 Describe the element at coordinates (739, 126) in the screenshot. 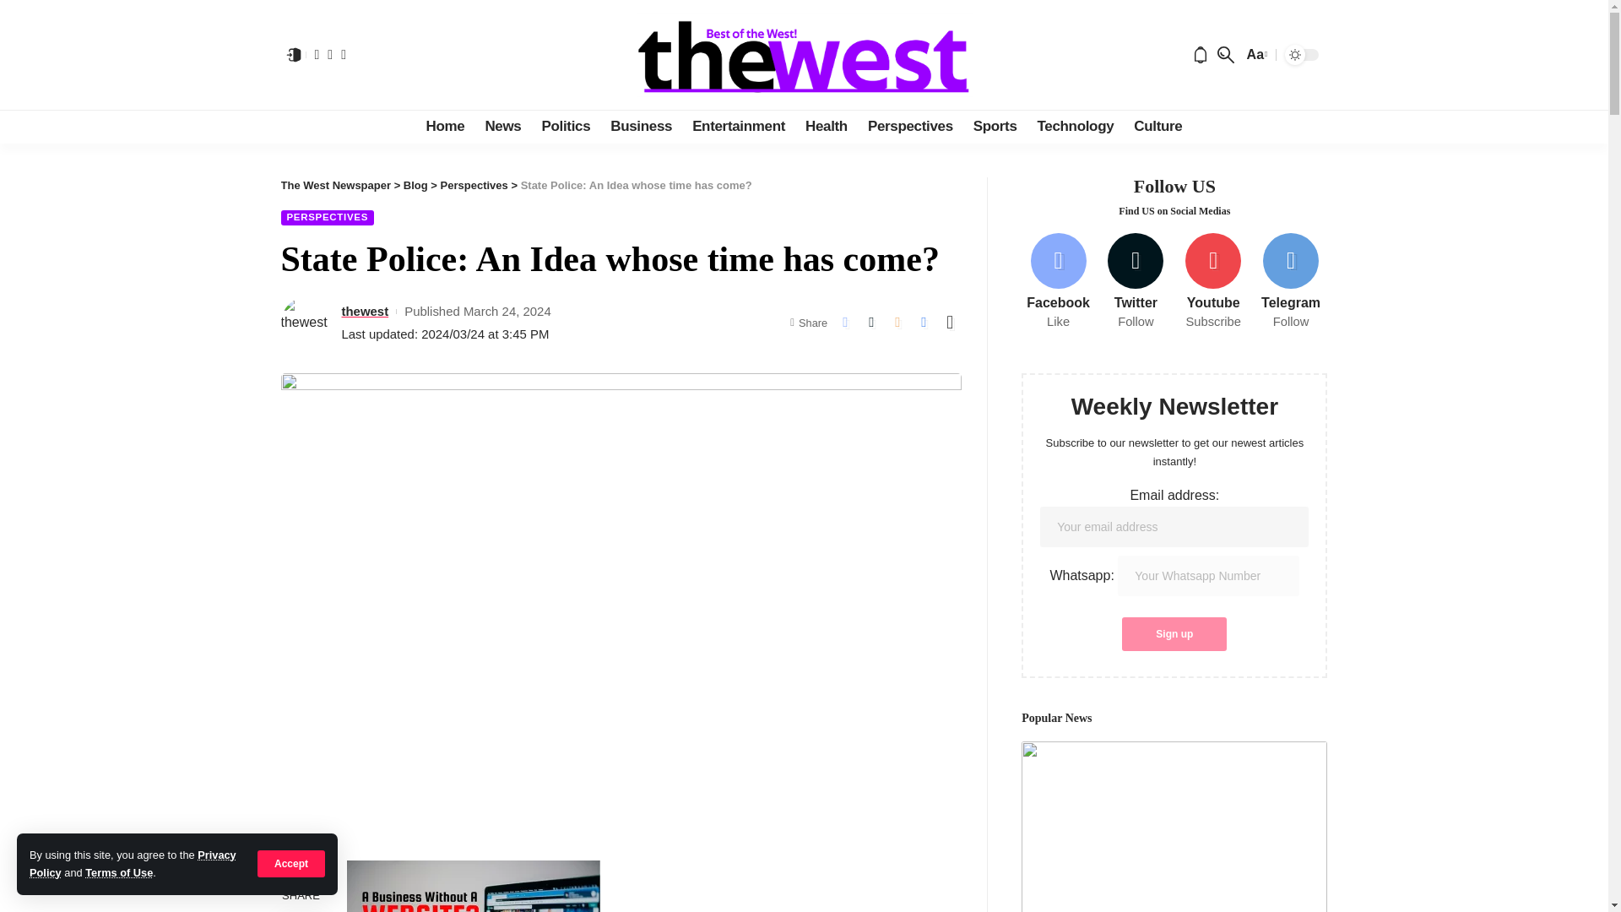

I see `Entertainment` at that location.